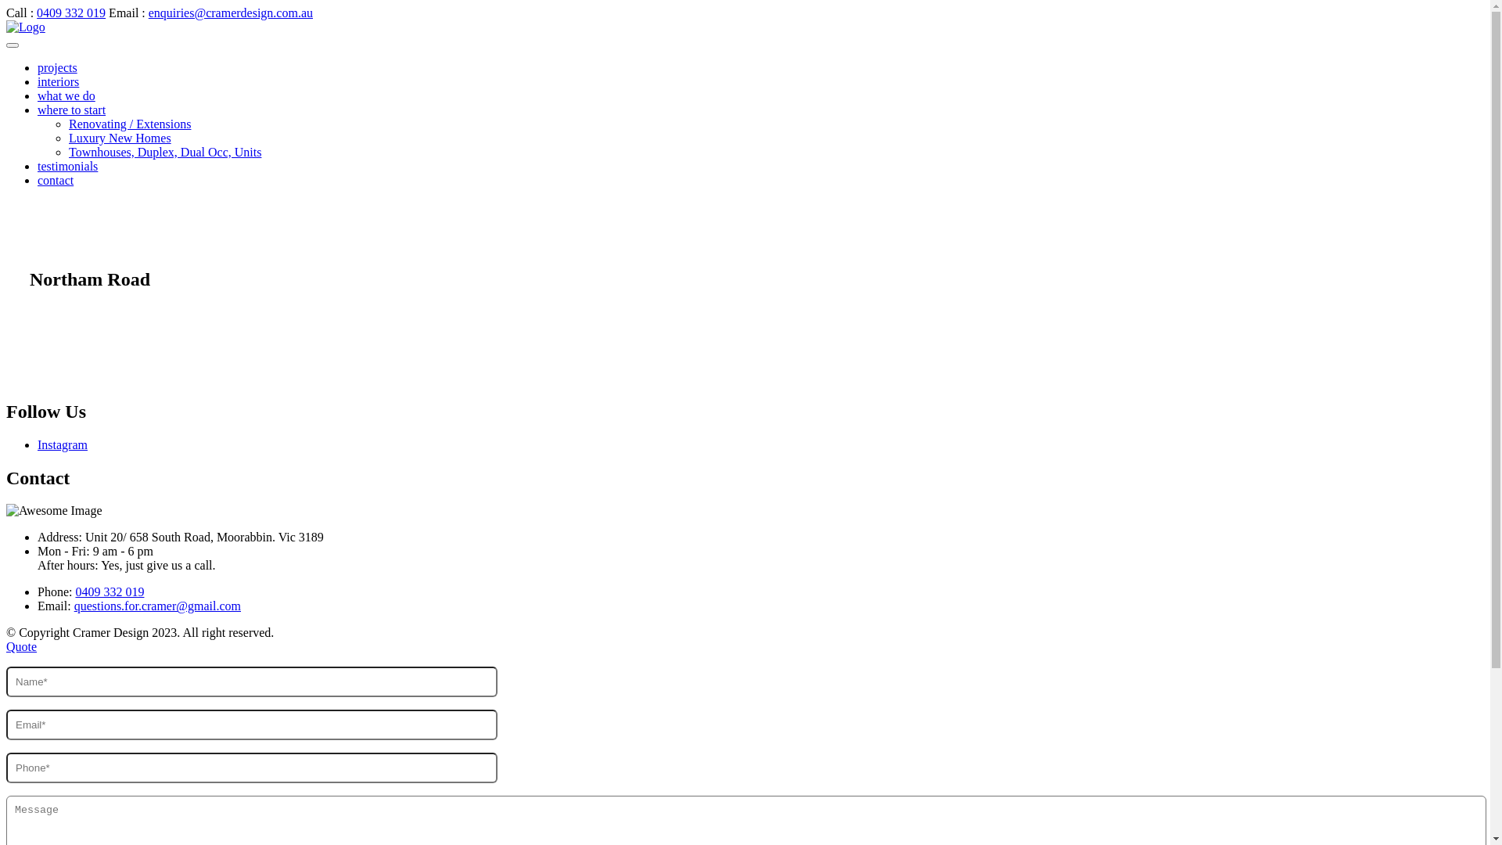  Describe the element at coordinates (110, 591) in the screenshot. I see `0409 332 019` at that location.